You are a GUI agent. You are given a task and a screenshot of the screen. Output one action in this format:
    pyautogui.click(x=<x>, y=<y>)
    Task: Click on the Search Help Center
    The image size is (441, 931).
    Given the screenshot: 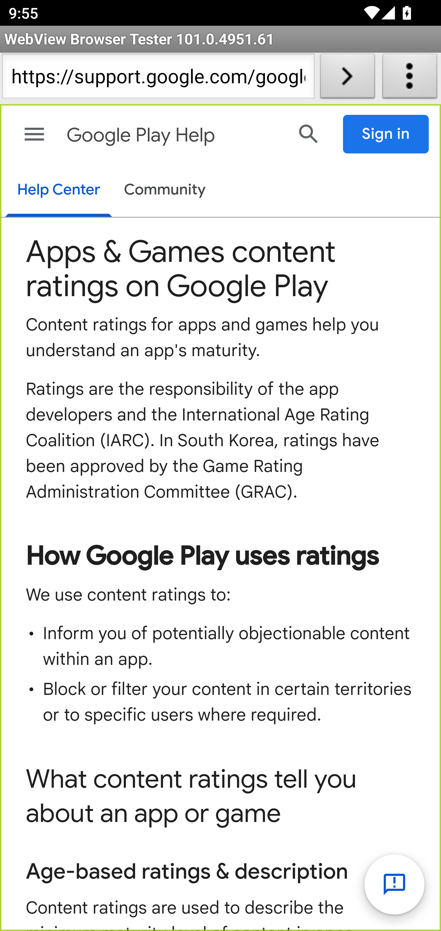 What is the action you would take?
    pyautogui.click(x=309, y=134)
    